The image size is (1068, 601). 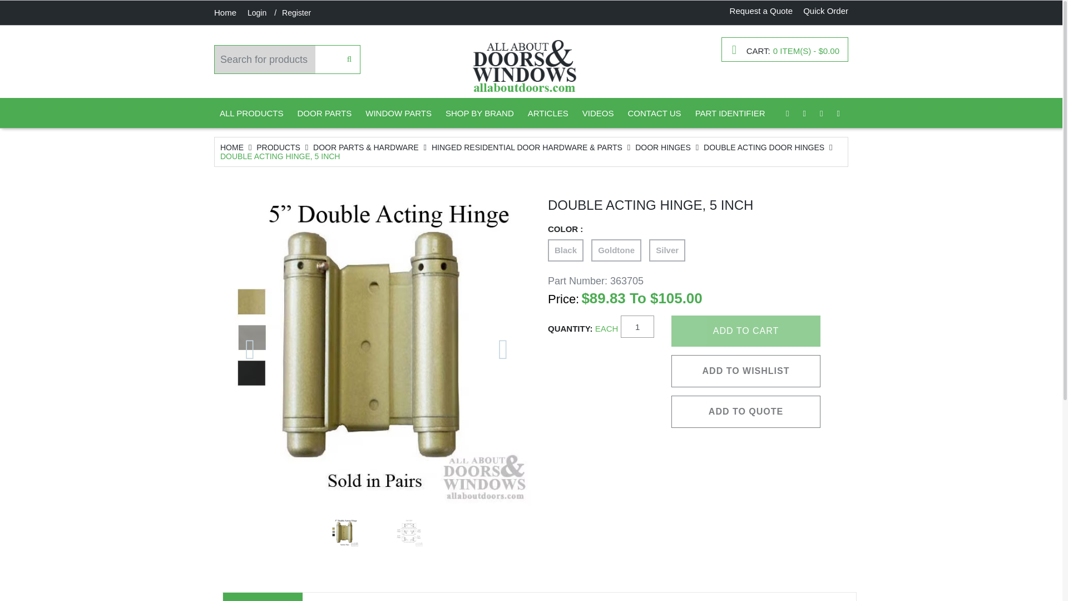 What do you see at coordinates (524, 66) in the screenshot?
I see `All About Doors and Windows` at bounding box center [524, 66].